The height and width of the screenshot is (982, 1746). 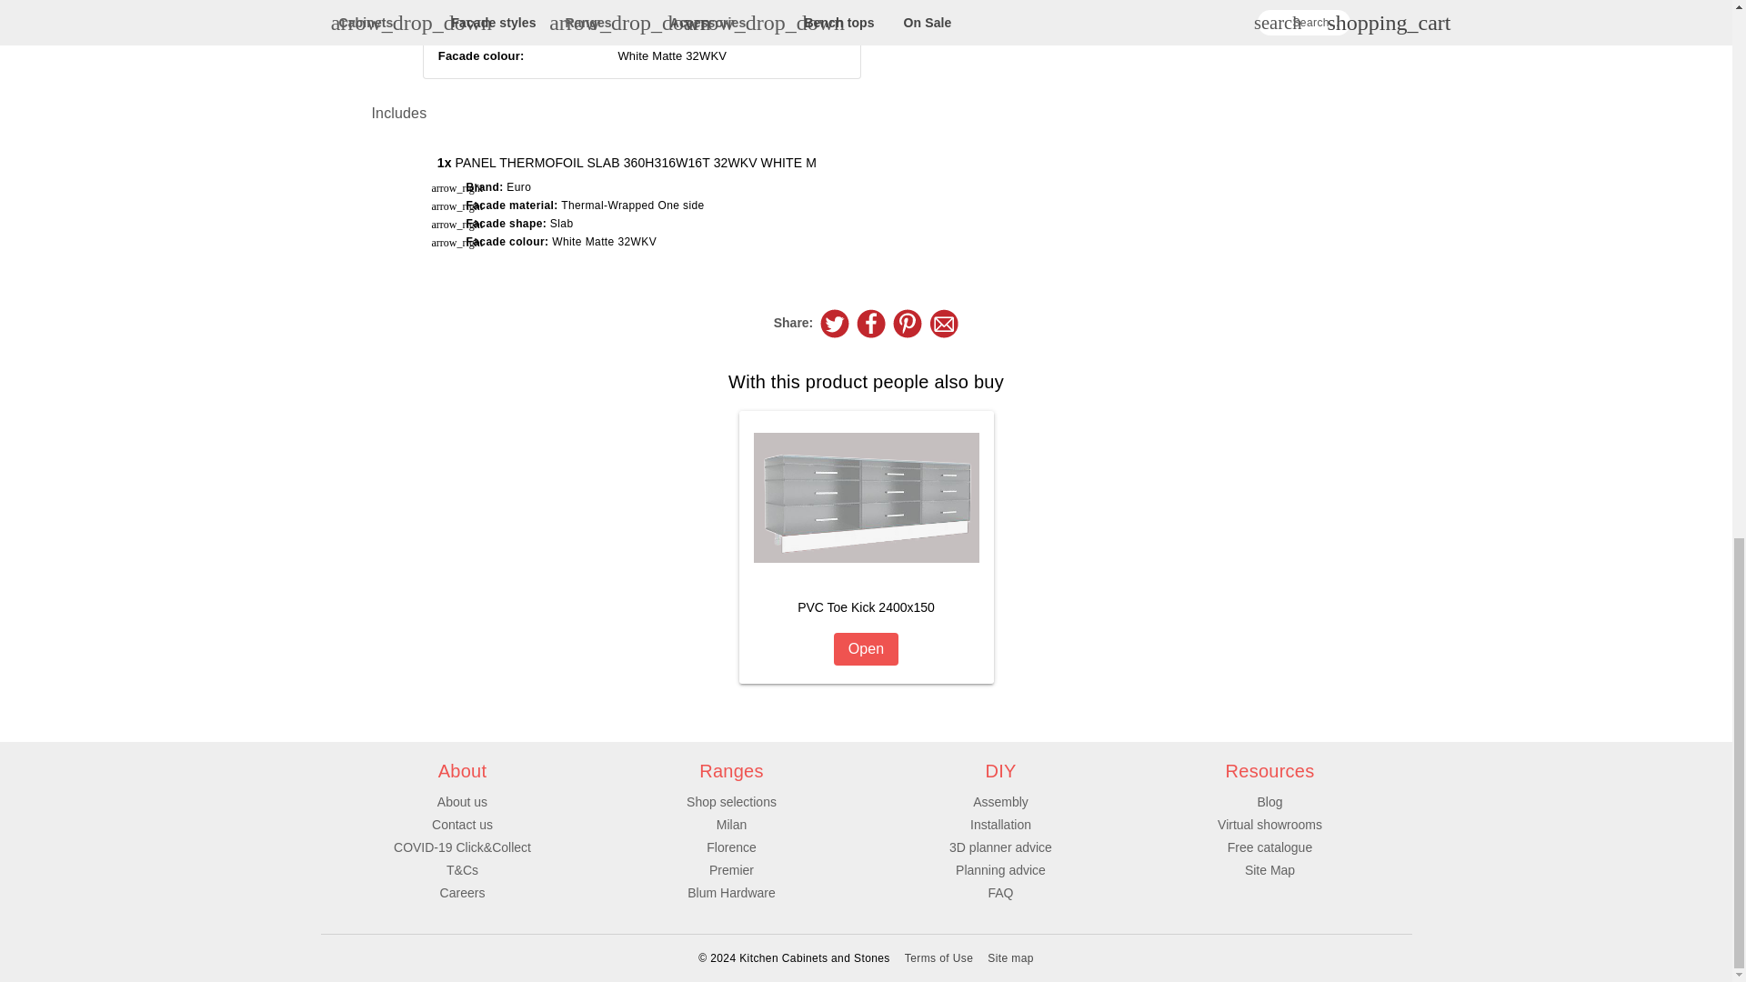 I want to click on About us, so click(x=866, y=547).